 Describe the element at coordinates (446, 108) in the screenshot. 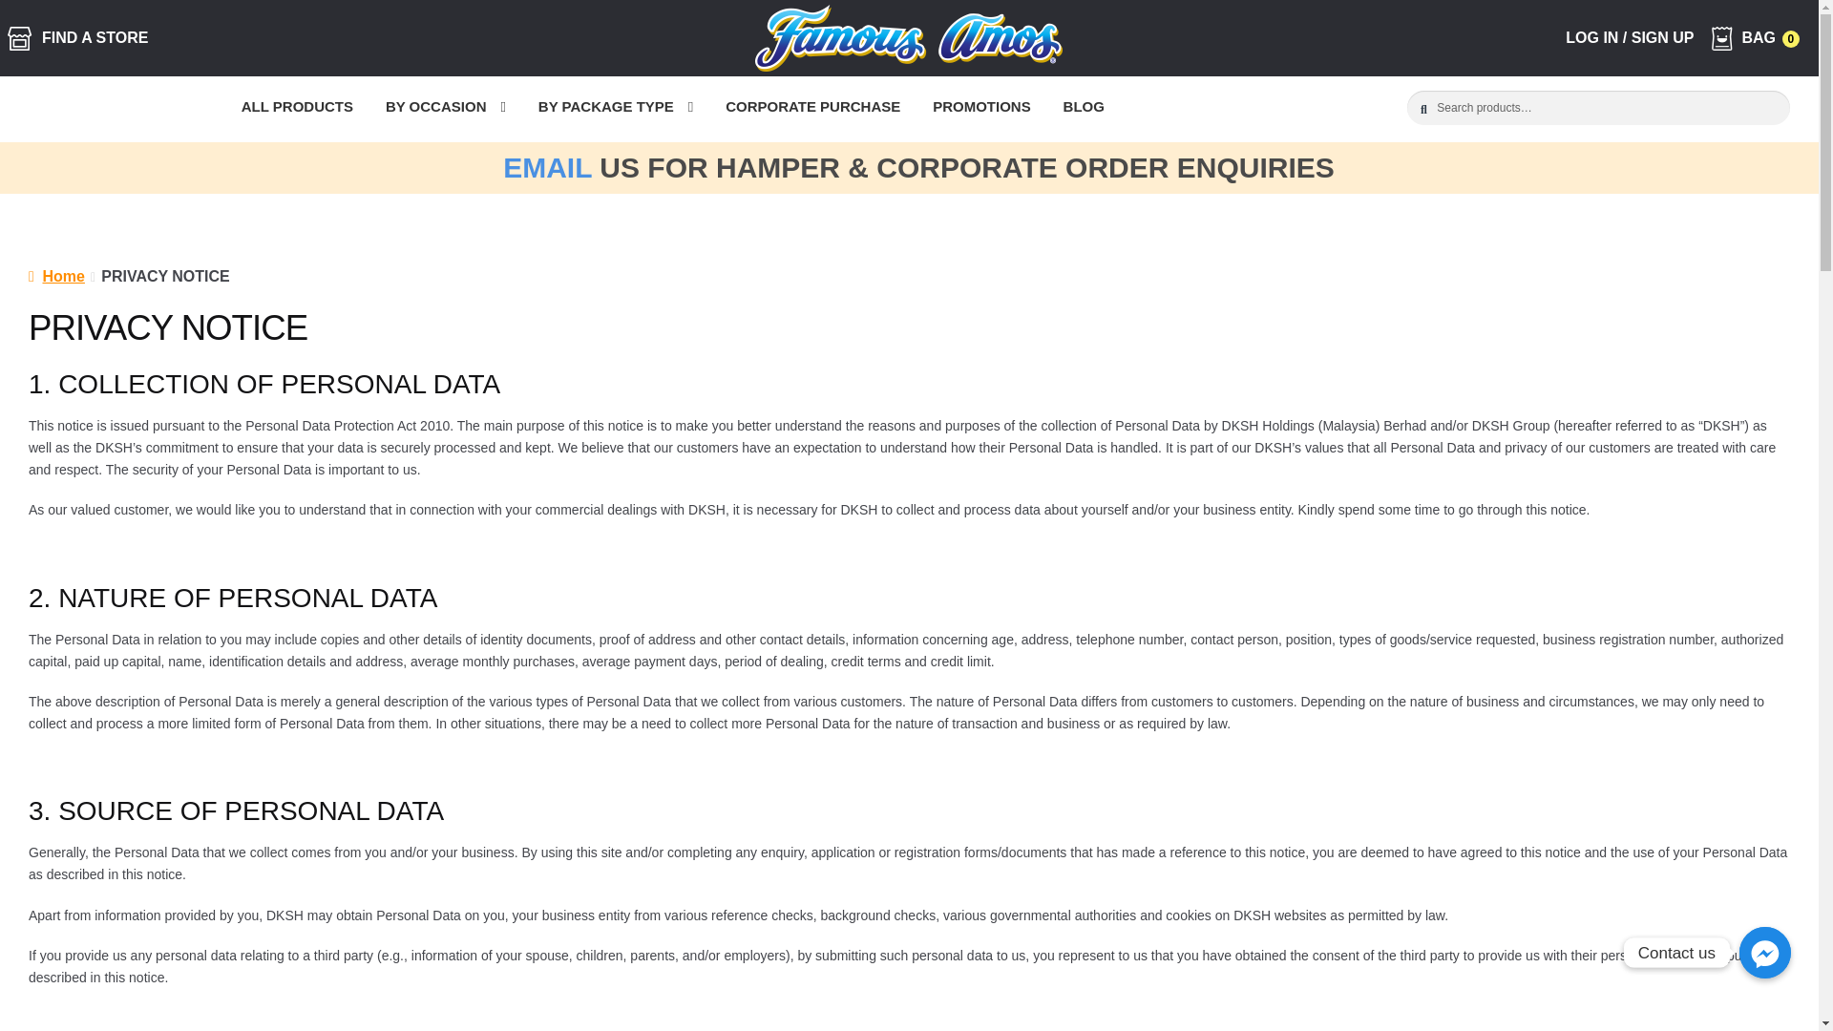

I see `BY OCCASION` at that location.